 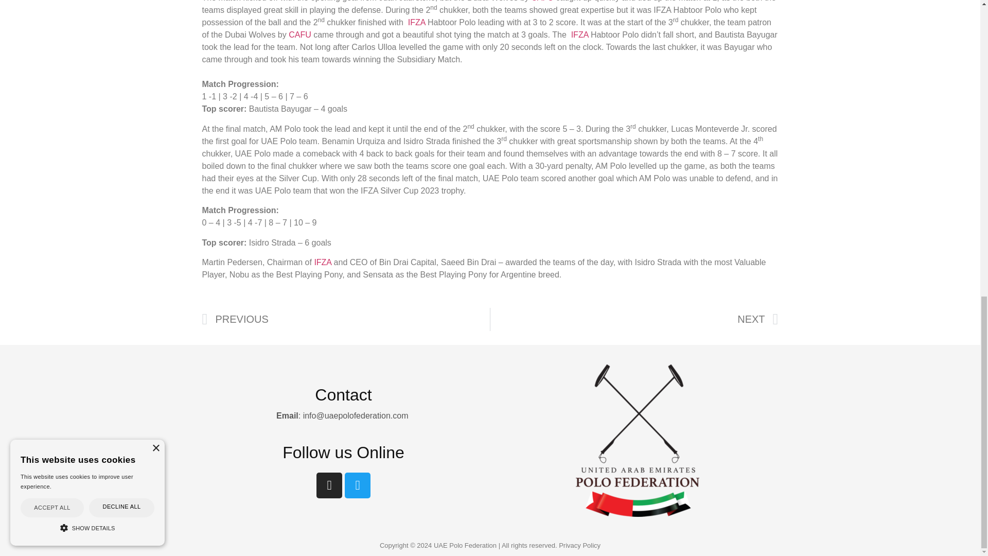 What do you see at coordinates (417, 22) in the screenshot?
I see `IFZA` at bounding box center [417, 22].